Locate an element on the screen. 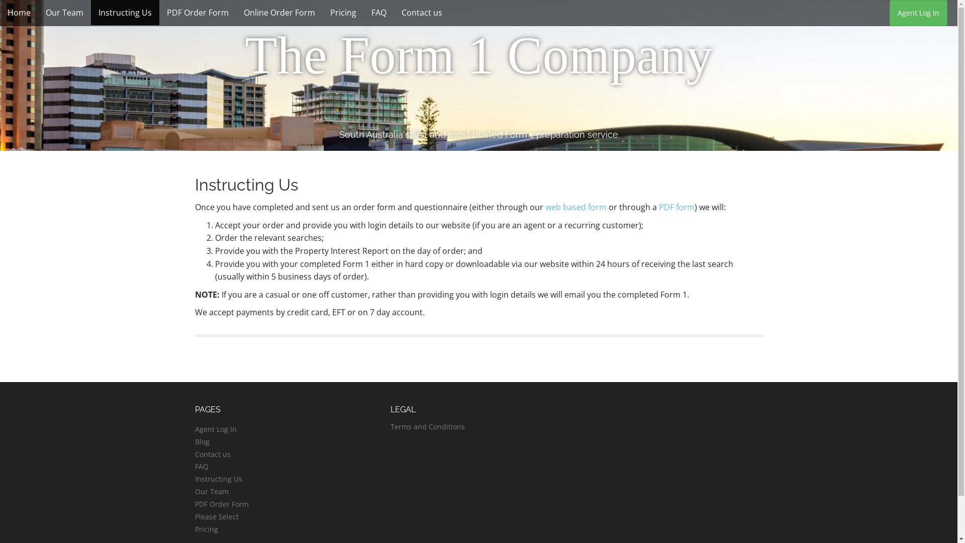 The height and width of the screenshot is (543, 965). PDF Order Form is located at coordinates (198, 13).